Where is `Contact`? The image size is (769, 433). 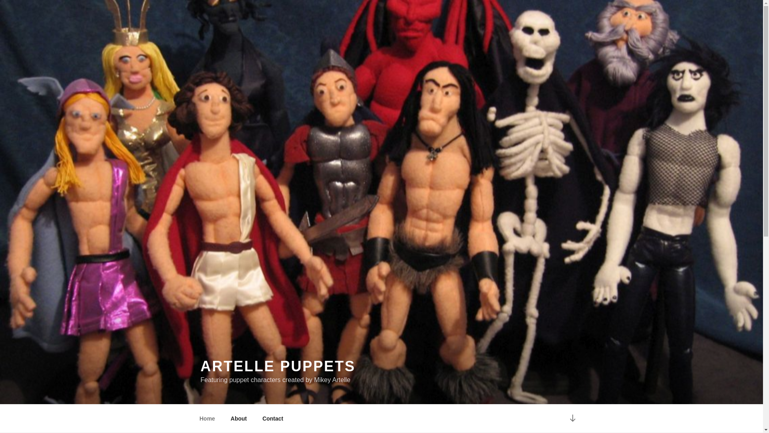 Contact is located at coordinates (273, 419).